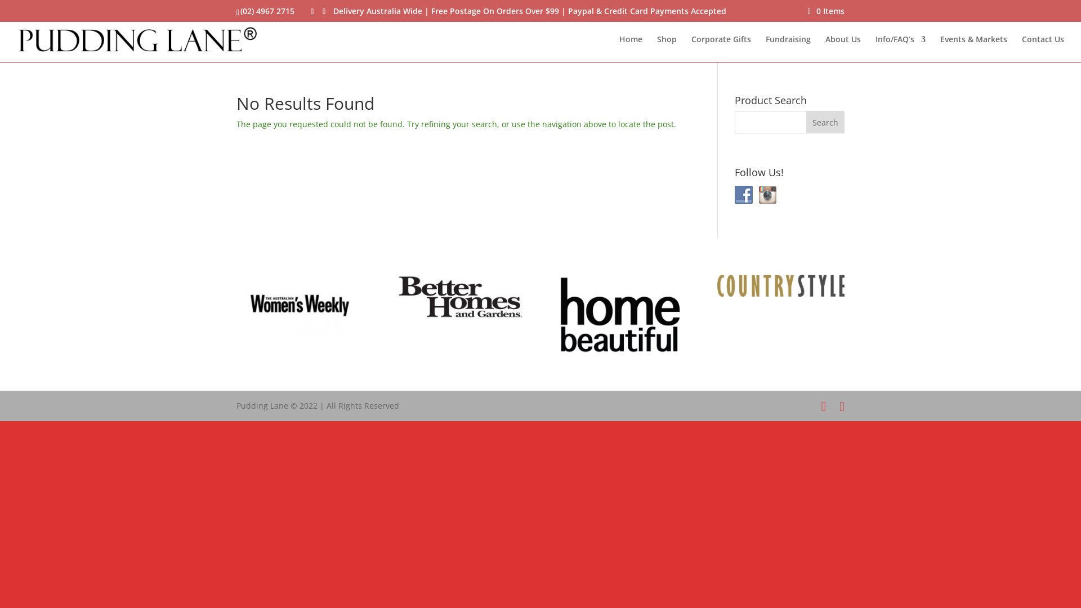  Describe the element at coordinates (788, 48) in the screenshot. I see `Fundraising` at that location.